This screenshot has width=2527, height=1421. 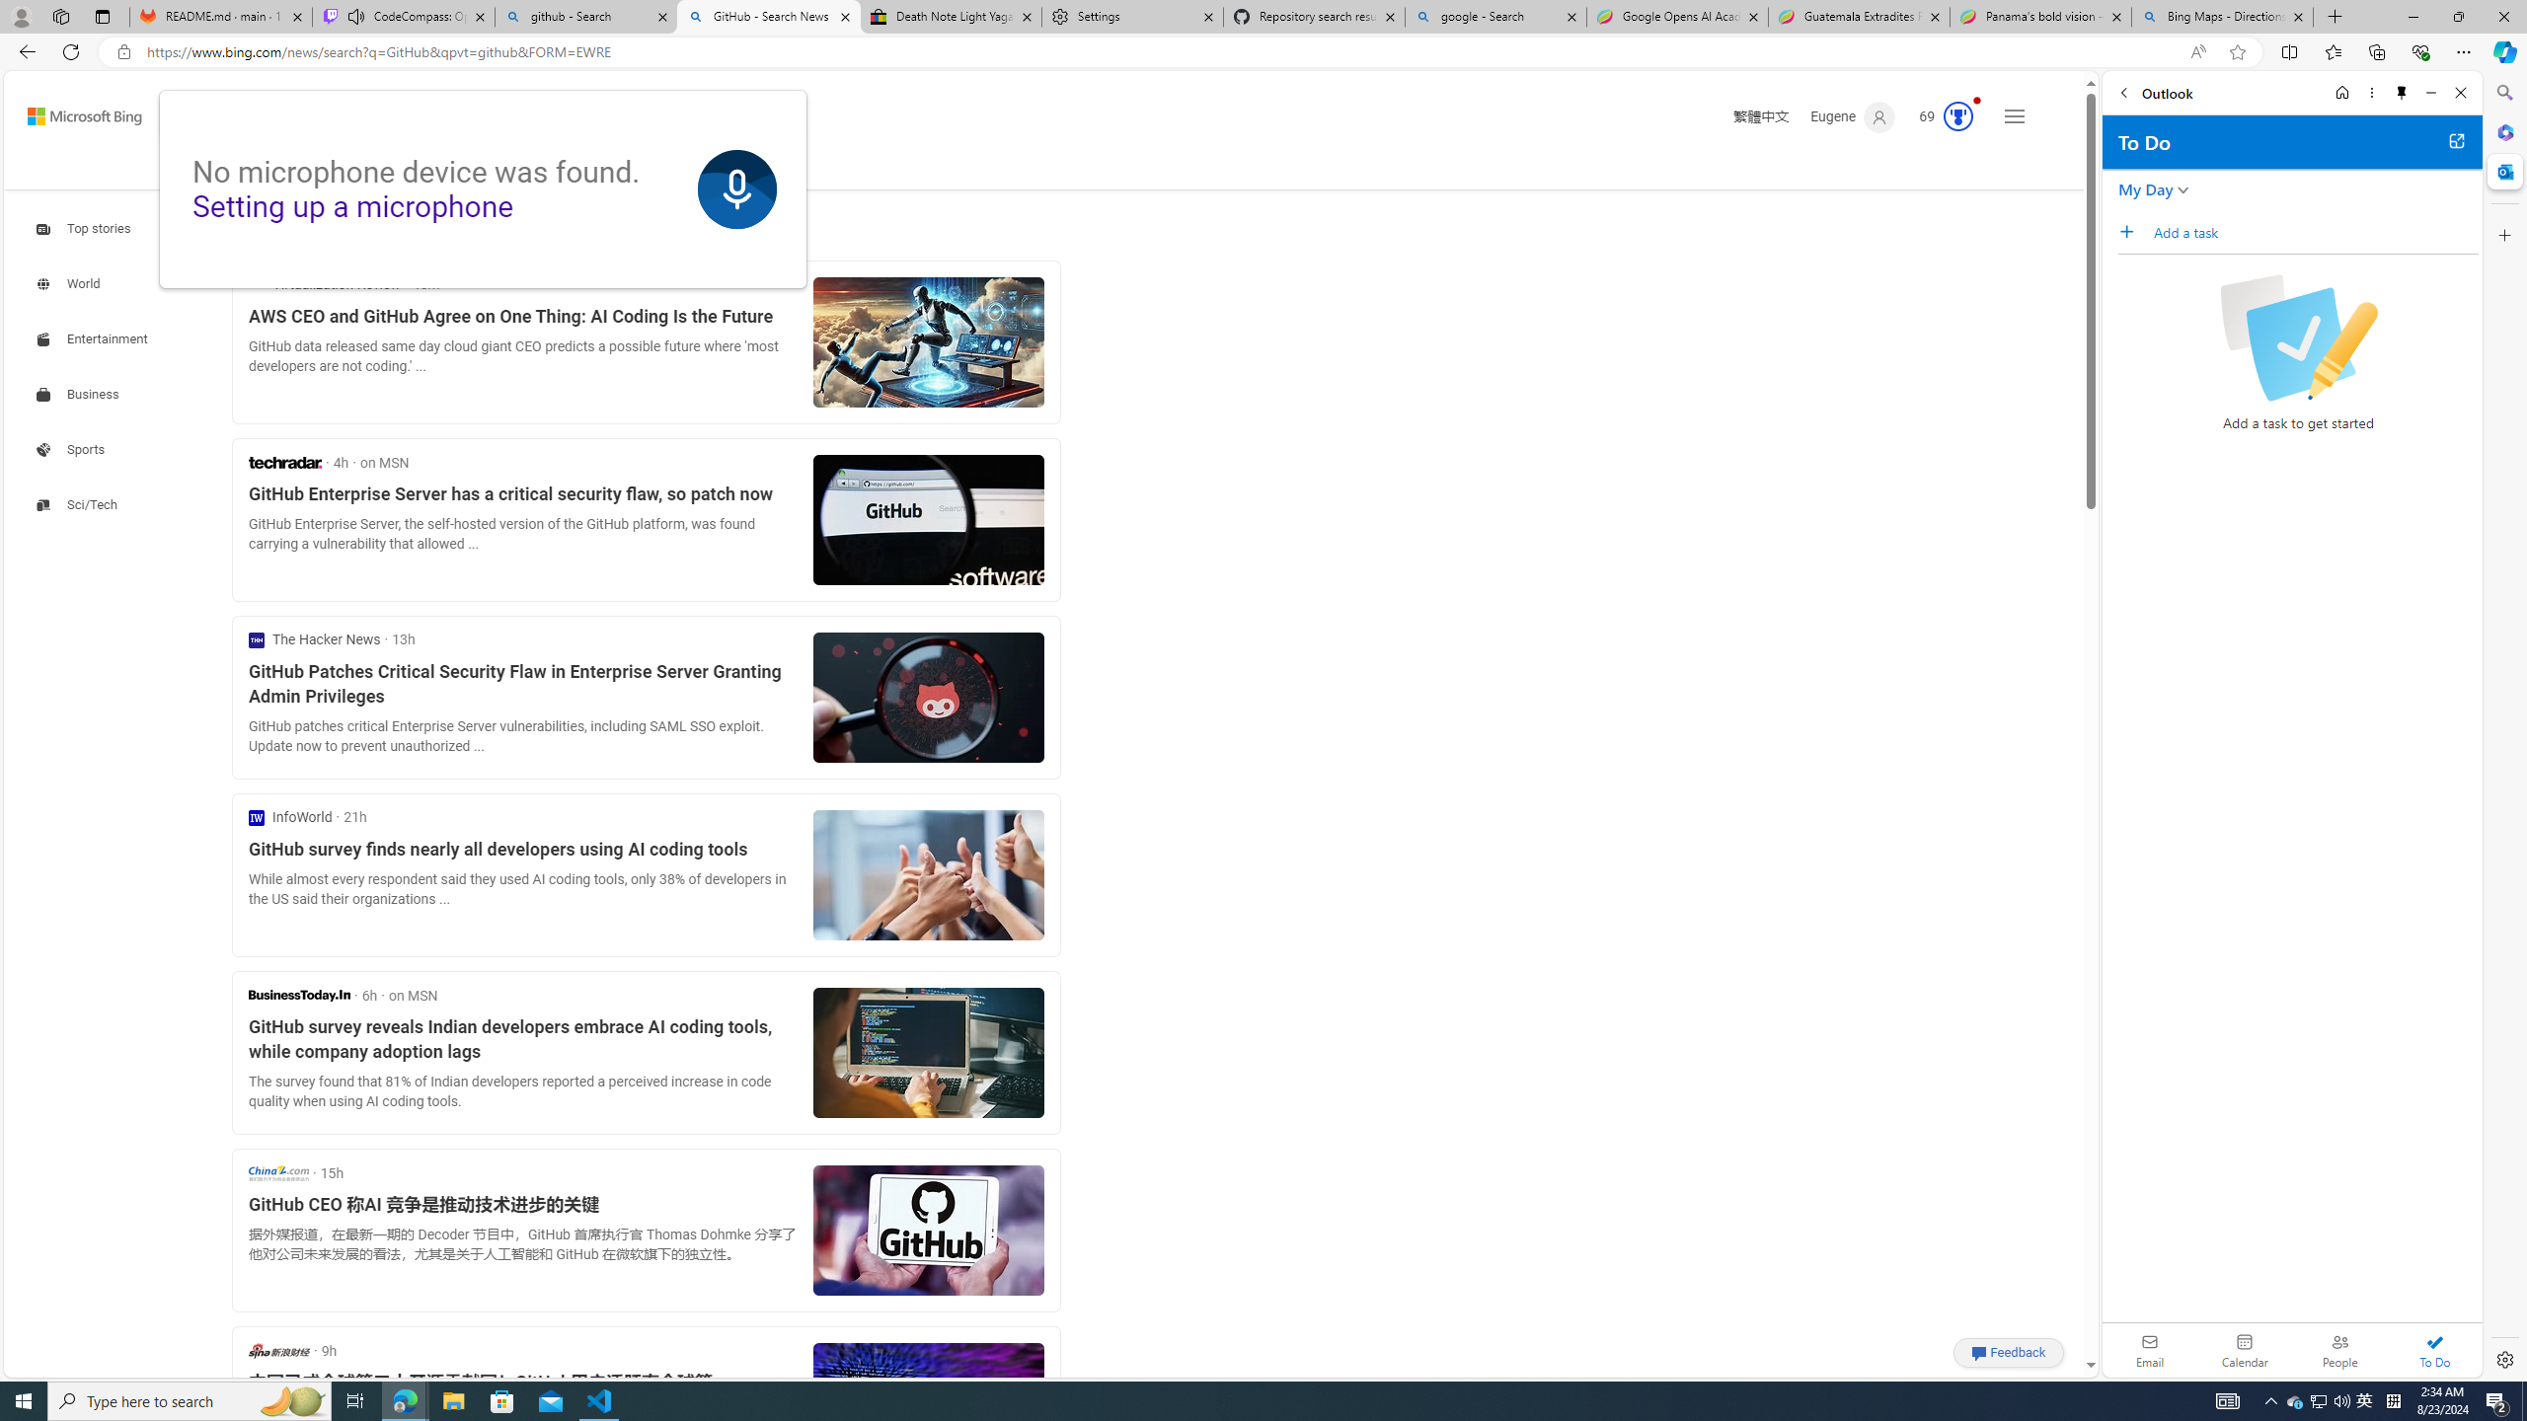 What do you see at coordinates (85, 229) in the screenshot?
I see `Search news about Top stories` at bounding box center [85, 229].